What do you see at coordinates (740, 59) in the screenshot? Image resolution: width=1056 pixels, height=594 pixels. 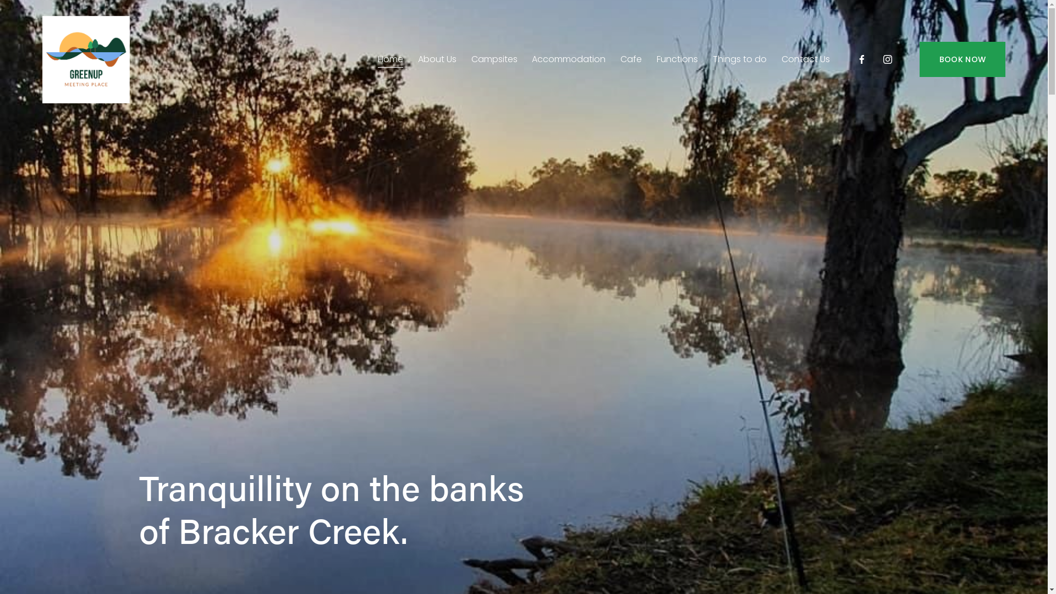 I see `Things to do` at bounding box center [740, 59].